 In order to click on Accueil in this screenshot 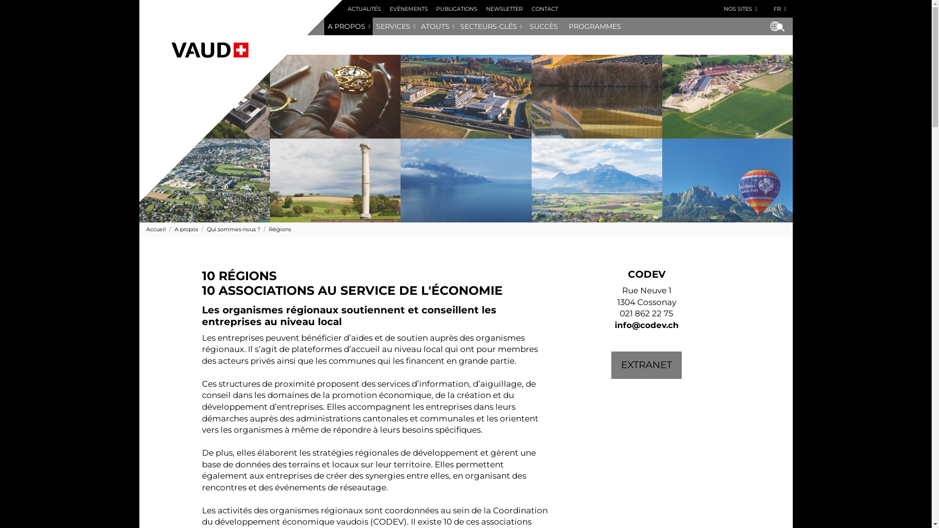, I will do `click(156, 230)`.